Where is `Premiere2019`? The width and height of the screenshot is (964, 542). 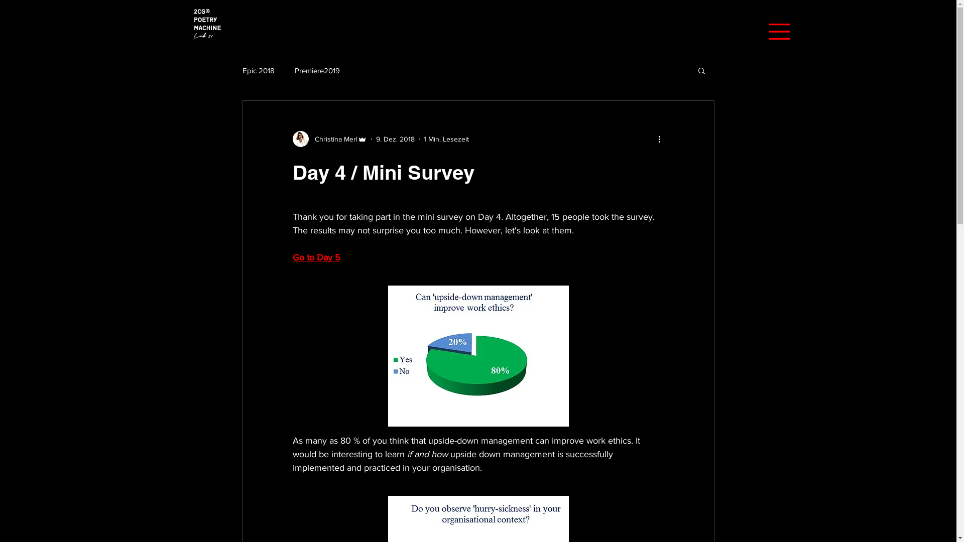 Premiere2019 is located at coordinates (317, 70).